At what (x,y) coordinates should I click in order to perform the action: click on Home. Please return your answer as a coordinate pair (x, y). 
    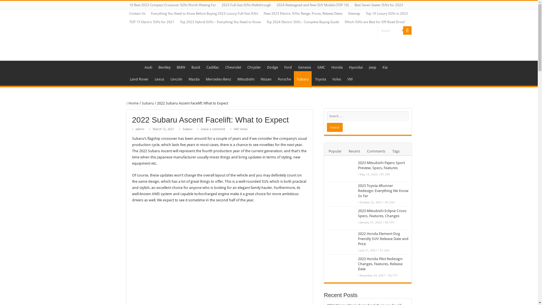
    Looking at the image, I should click on (133, 103).